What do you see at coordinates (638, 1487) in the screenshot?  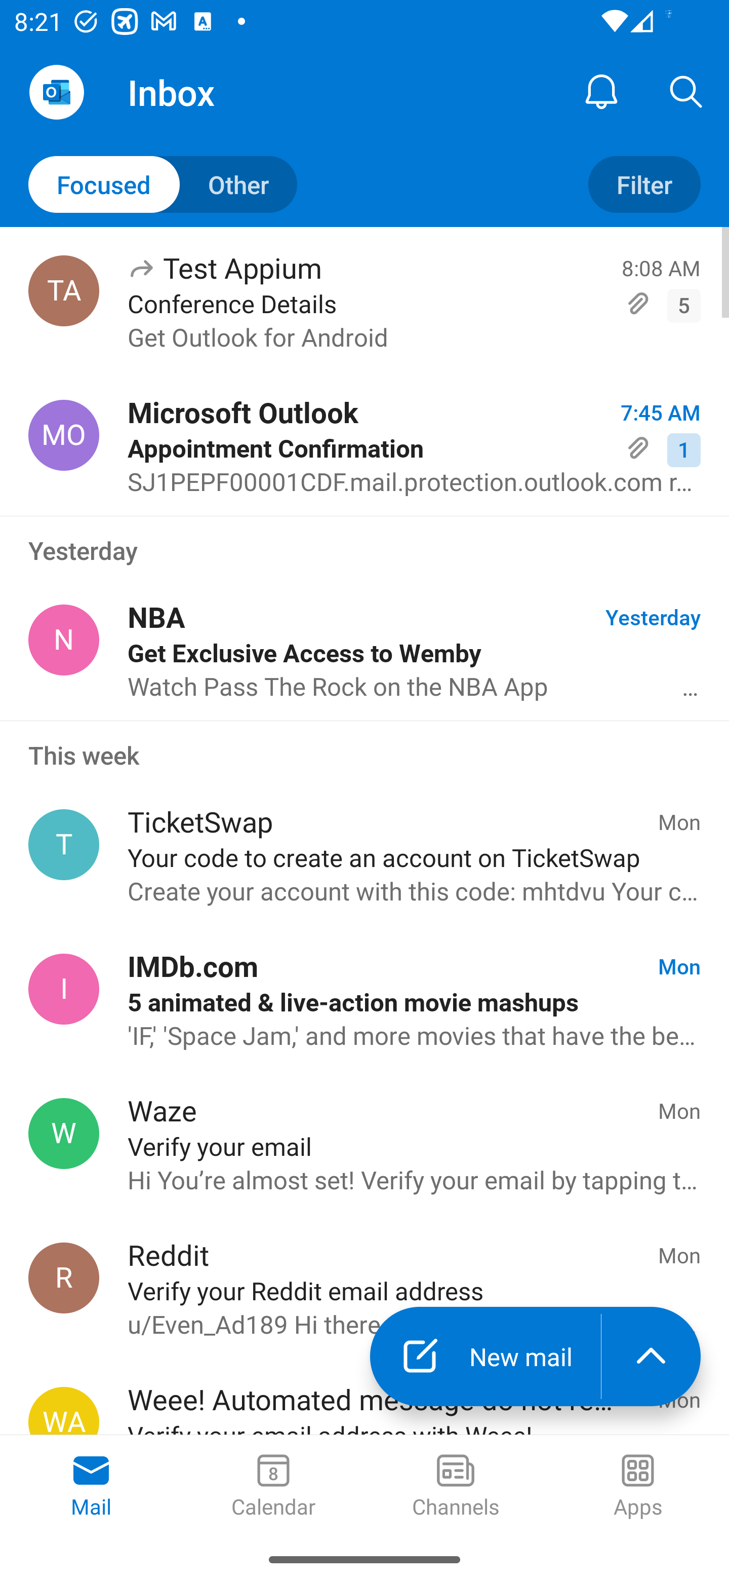 I see `Apps` at bounding box center [638, 1487].